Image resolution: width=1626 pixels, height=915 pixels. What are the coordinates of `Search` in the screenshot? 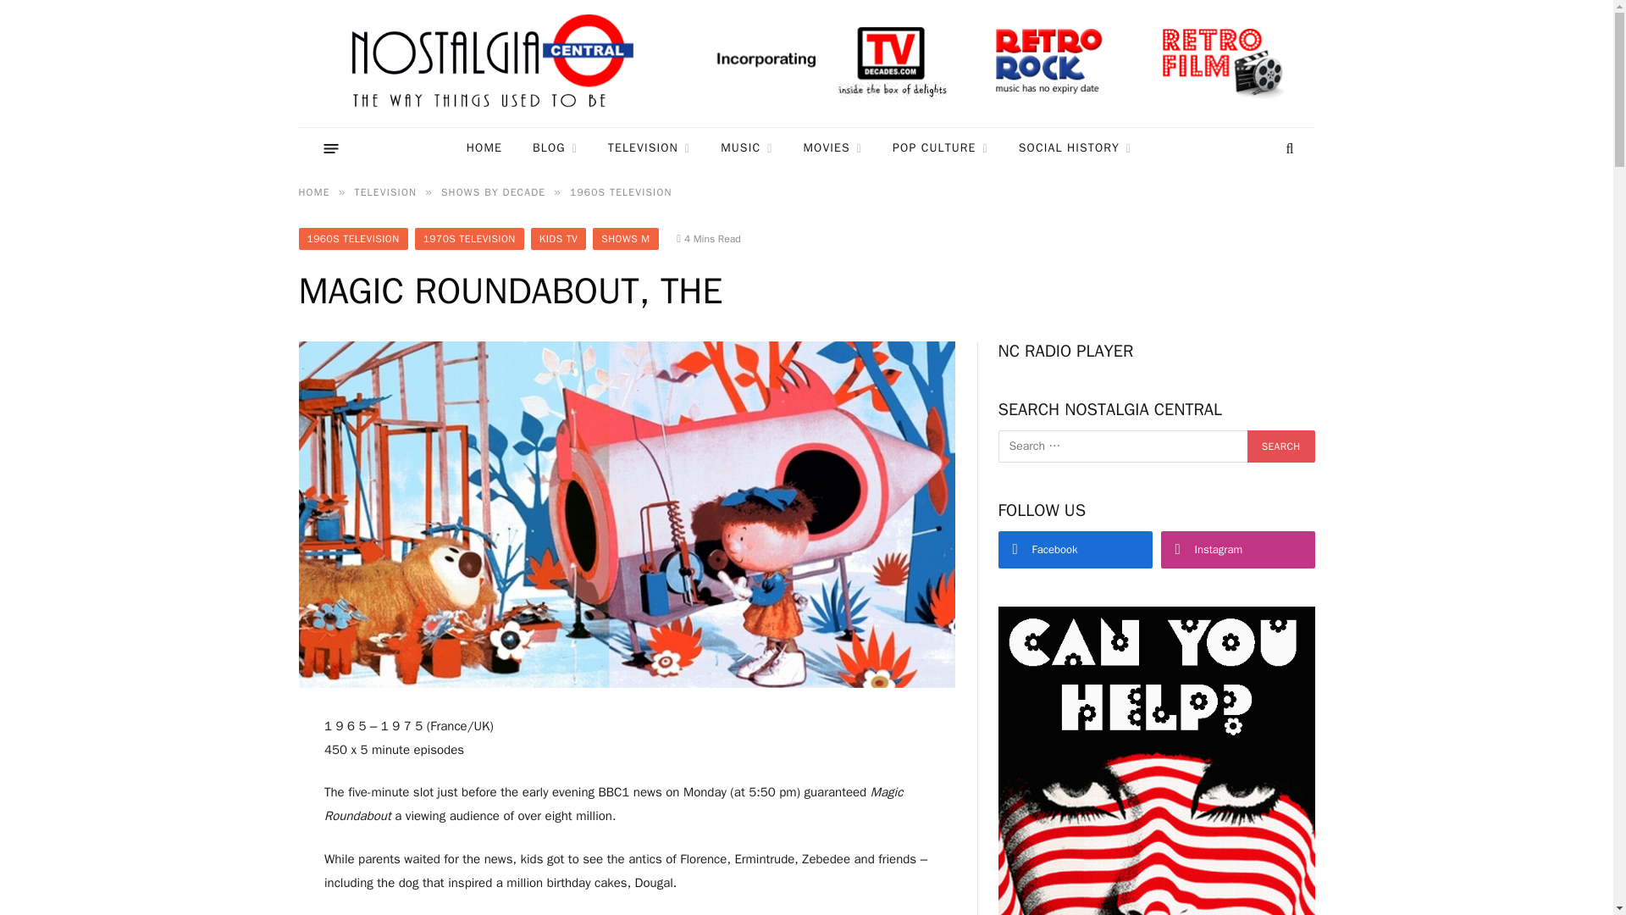 It's located at (1280, 446).